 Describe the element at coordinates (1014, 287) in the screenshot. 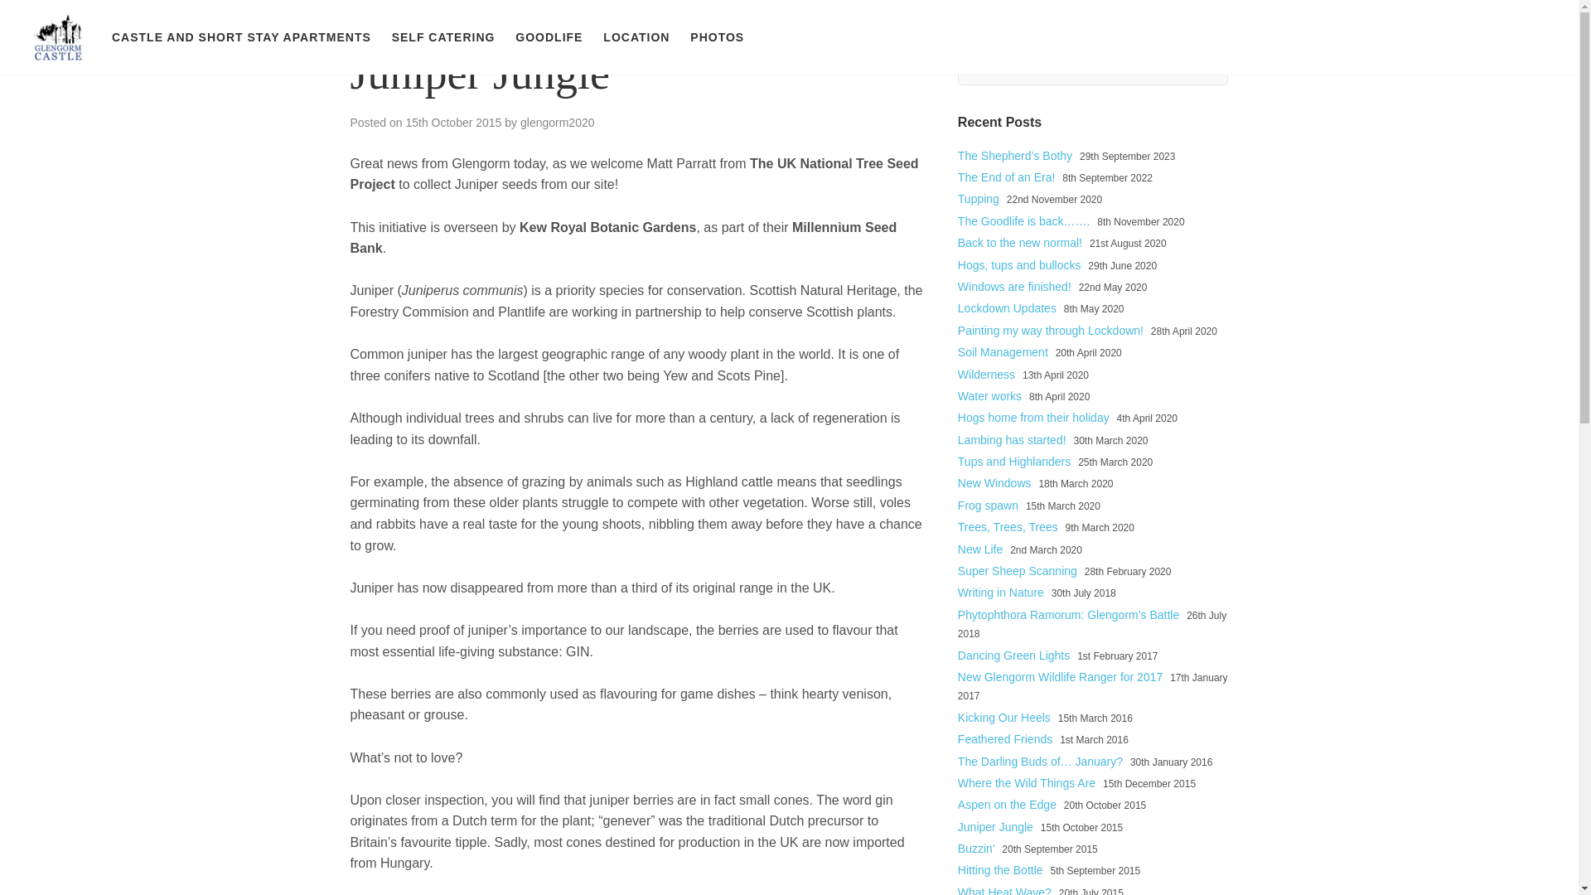

I see `Windows are finished!` at that location.